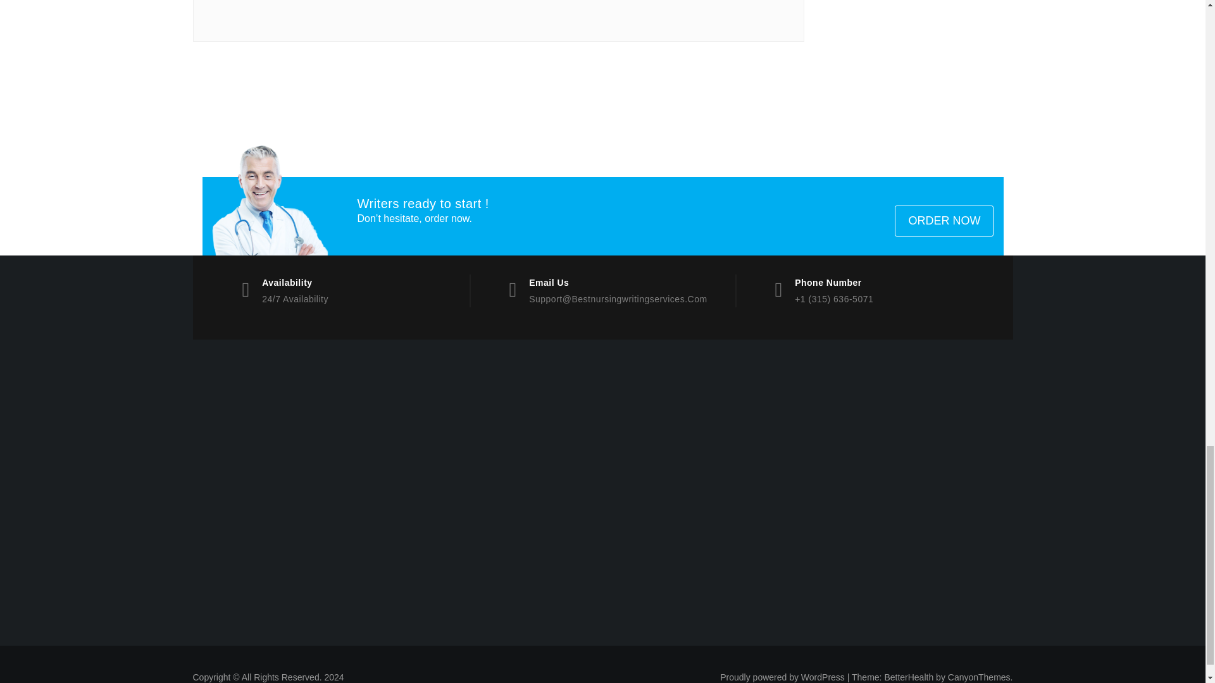  What do you see at coordinates (706, 495) in the screenshot?
I see `Reviews` at bounding box center [706, 495].